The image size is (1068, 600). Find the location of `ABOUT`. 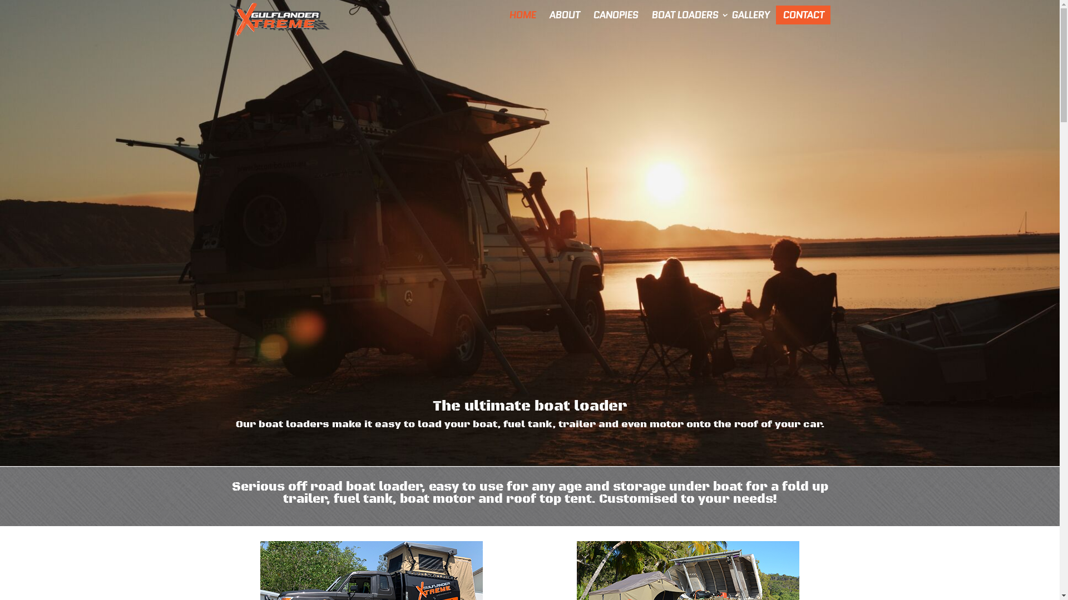

ABOUT is located at coordinates (564, 15).